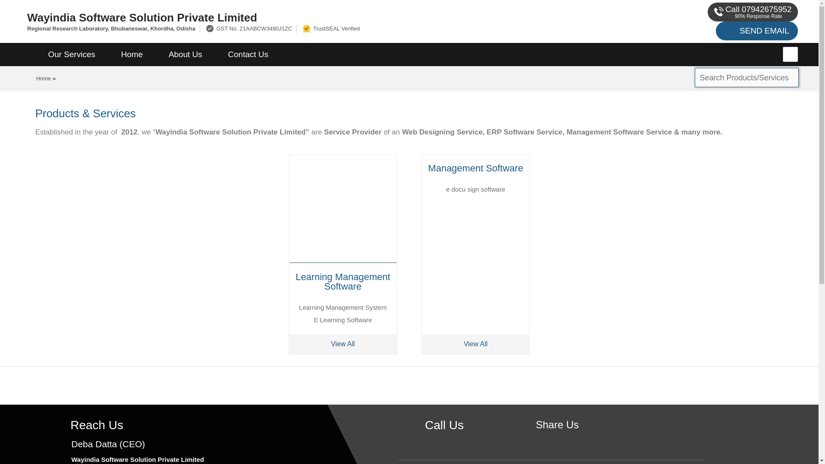  Describe the element at coordinates (275, 17) in the screenshot. I see `Wayindia Software Solution Private Limited` at that location.